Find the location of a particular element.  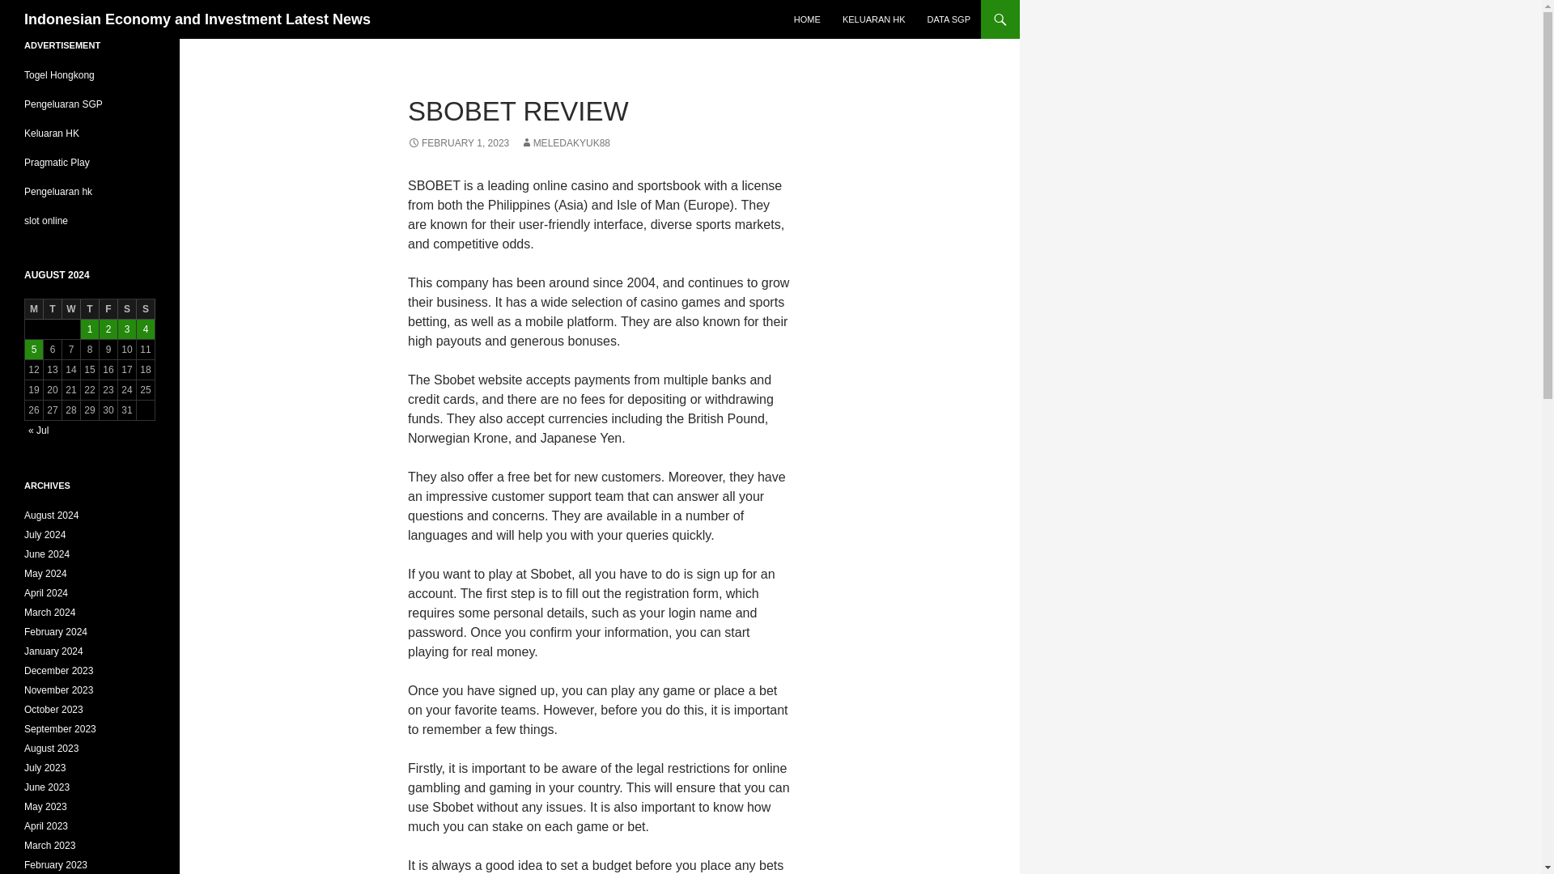

Indonesian Economy and Investment Latest News is located at coordinates (197, 19).